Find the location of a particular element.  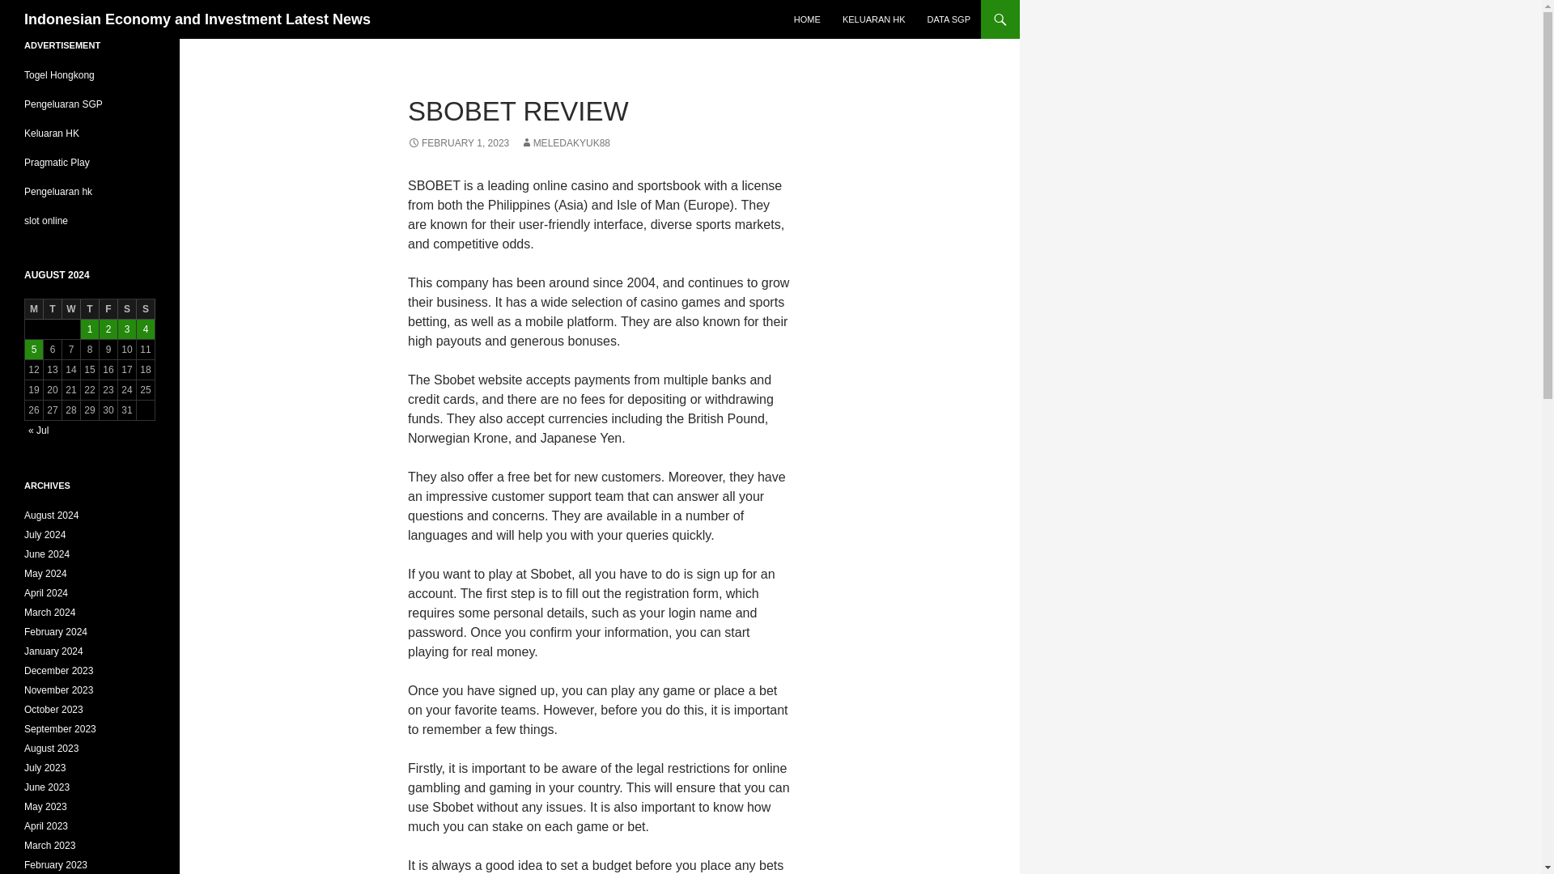

Indonesian Economy and Investment Latest News is located at coordinates (197, 19).